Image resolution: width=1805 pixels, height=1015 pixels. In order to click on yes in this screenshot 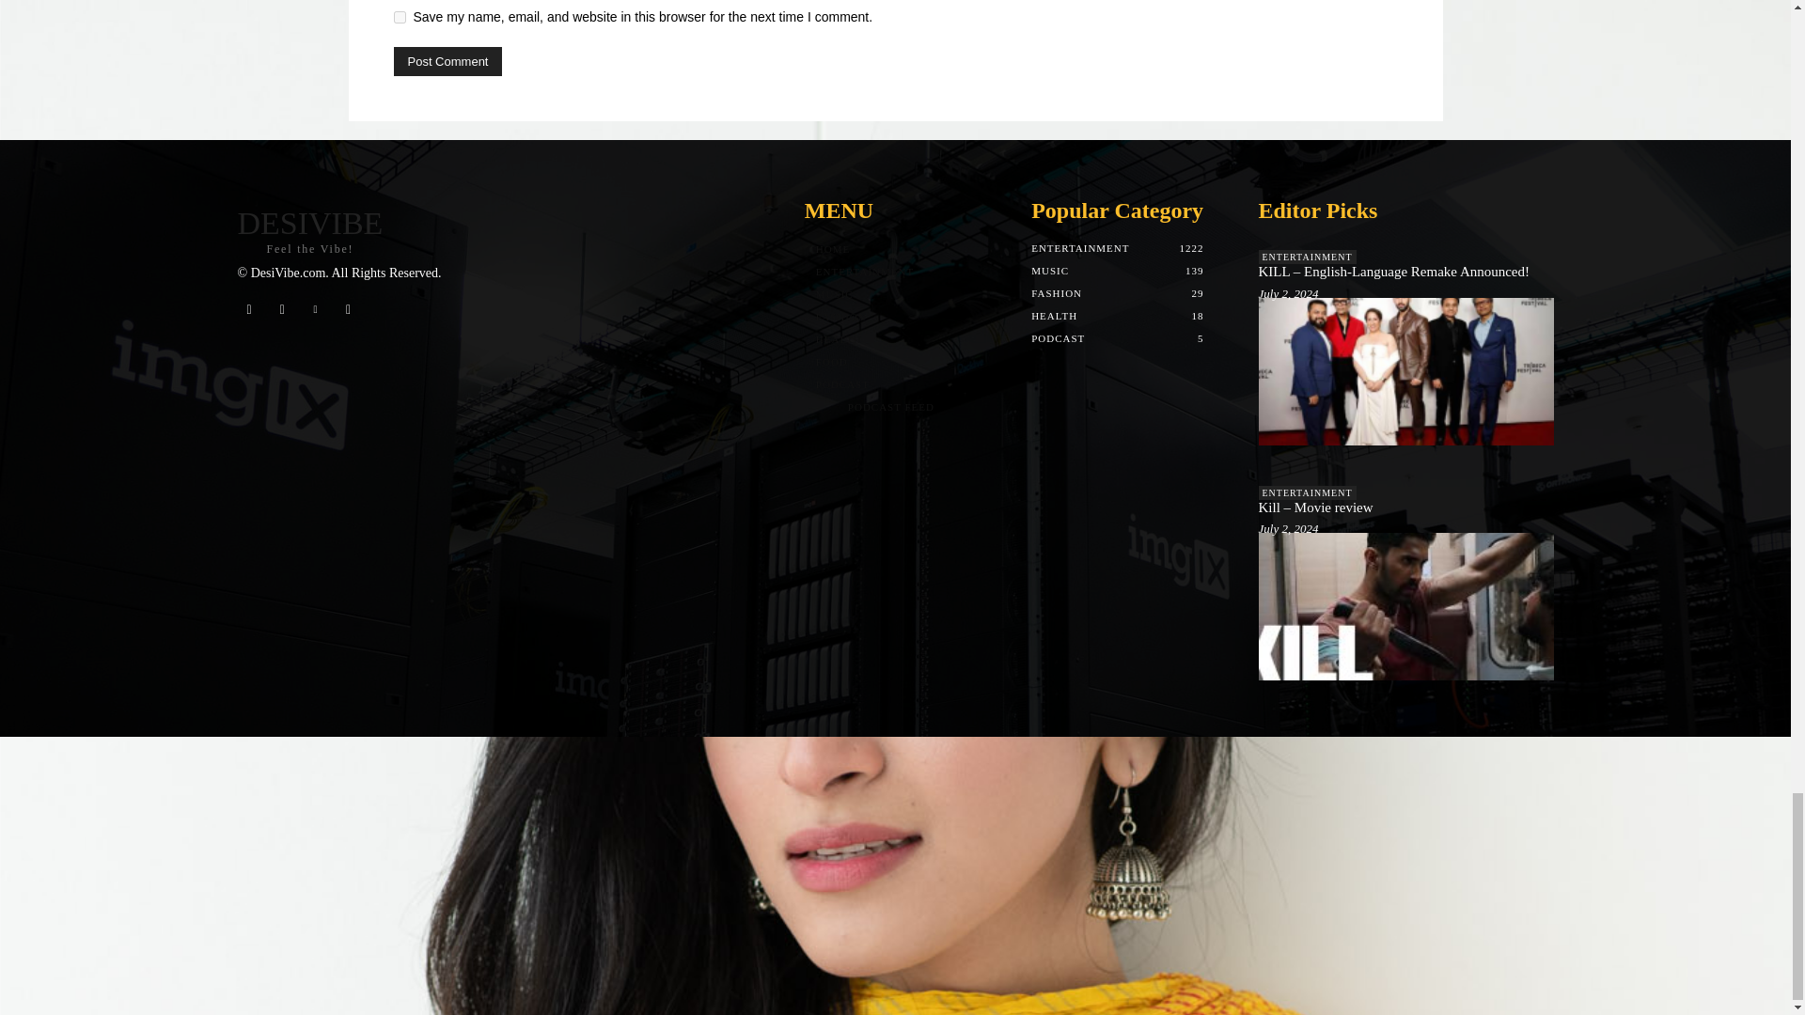, I will do `click(399, 17)`.